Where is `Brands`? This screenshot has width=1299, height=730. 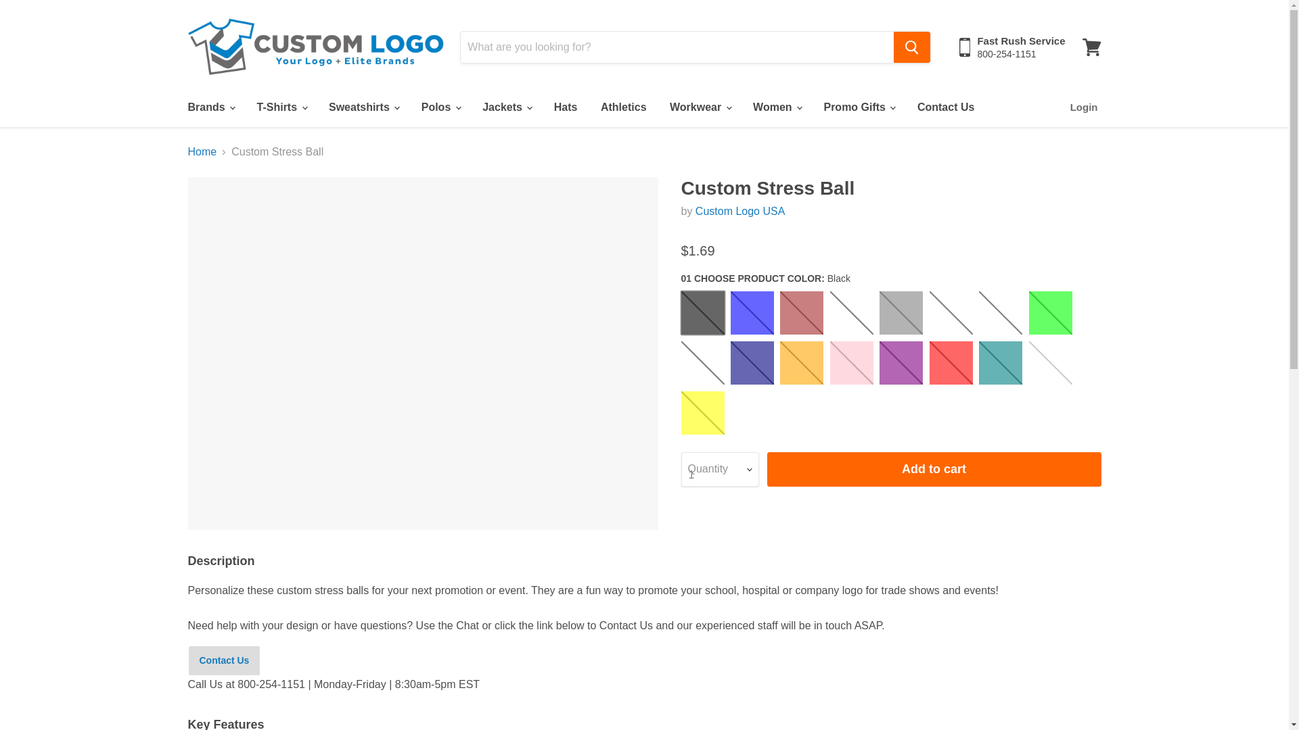
Brands is located at coordinates (210, 107).